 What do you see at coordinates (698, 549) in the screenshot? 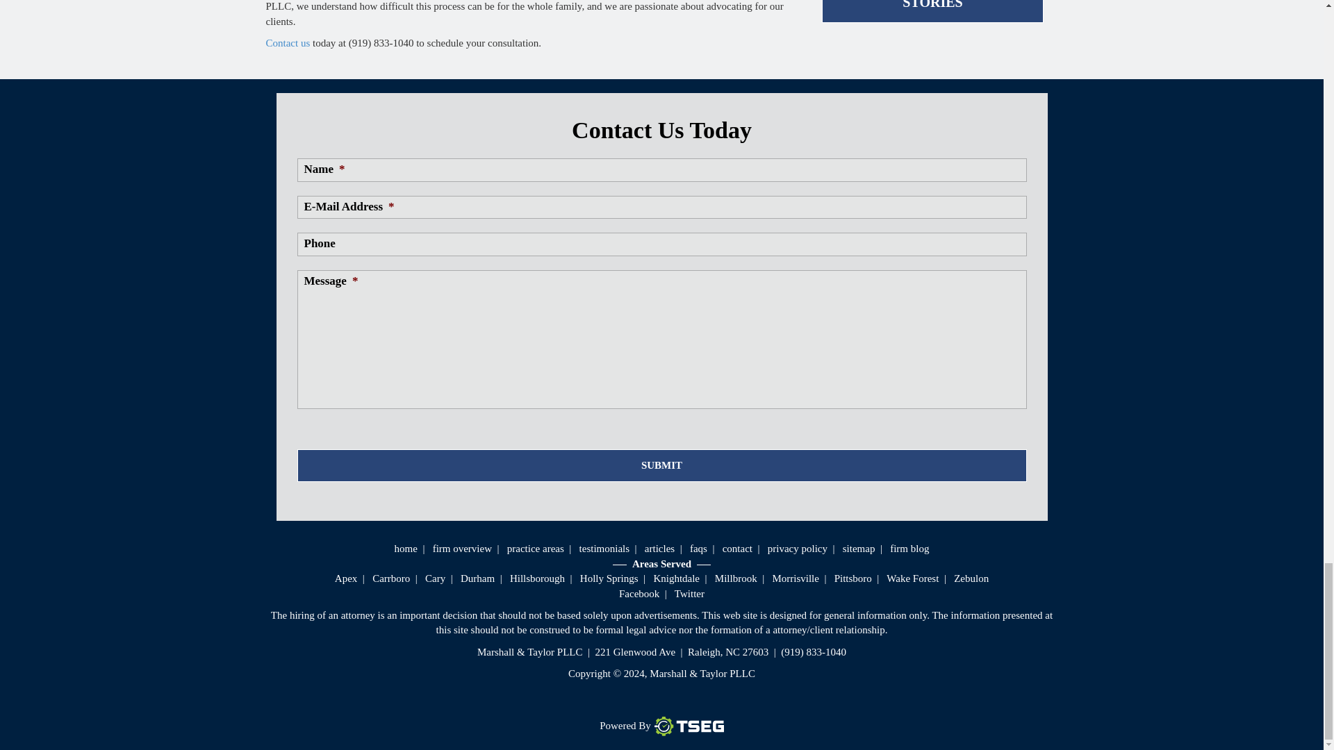
I see `faqs` at bounding box center [698, 549].